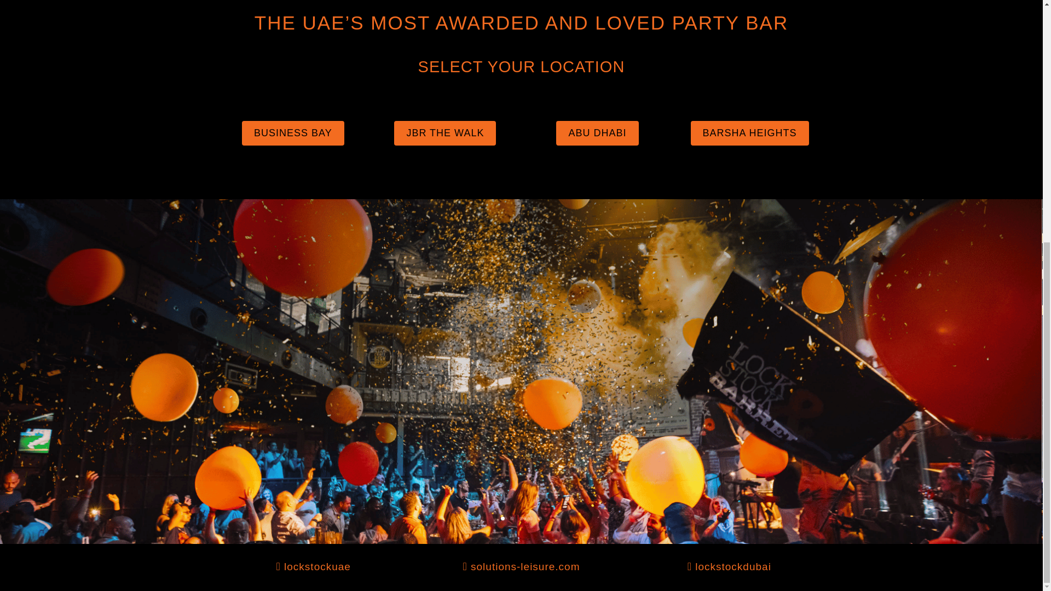 Image resolution: width=1051 pixels, height=591 pixels. What do you see at coordinates (597, 133) in the screenshot?
I see `ABU DHABI` at bounding box center [597, 133].